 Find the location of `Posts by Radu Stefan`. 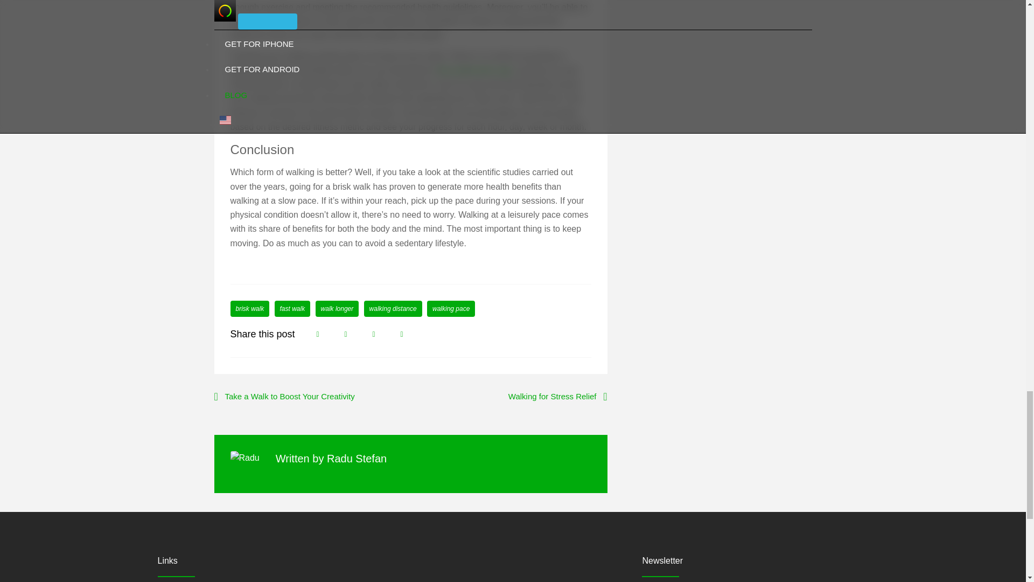

Posts by Radu Stefan is located at coordinates (357, 458).